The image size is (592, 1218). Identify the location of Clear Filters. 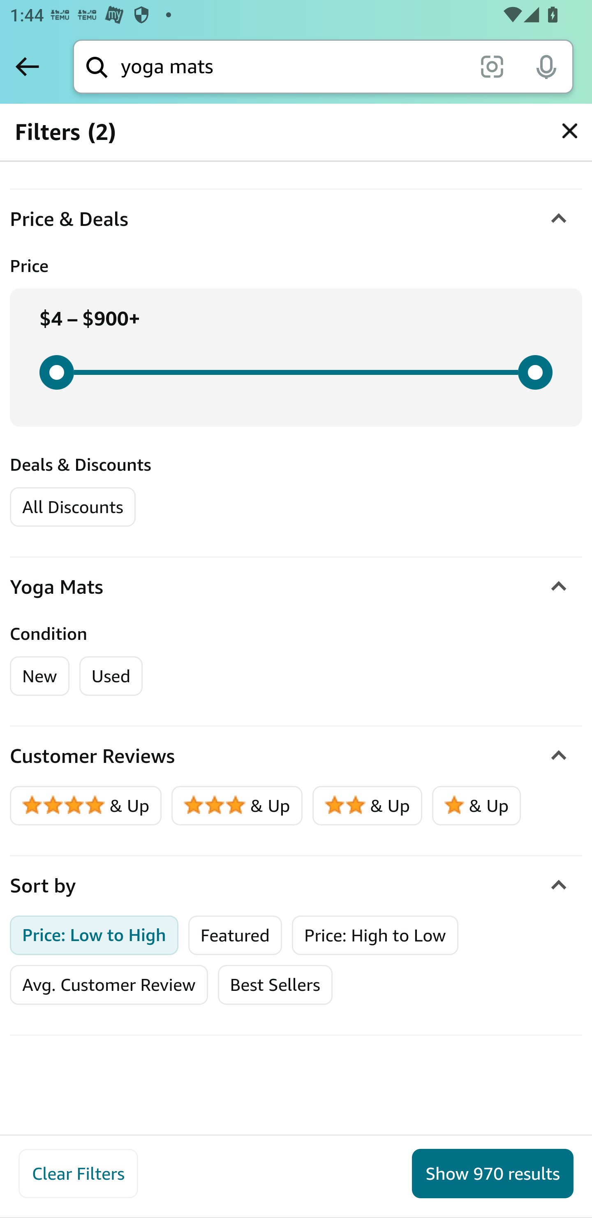
(78, 1174).